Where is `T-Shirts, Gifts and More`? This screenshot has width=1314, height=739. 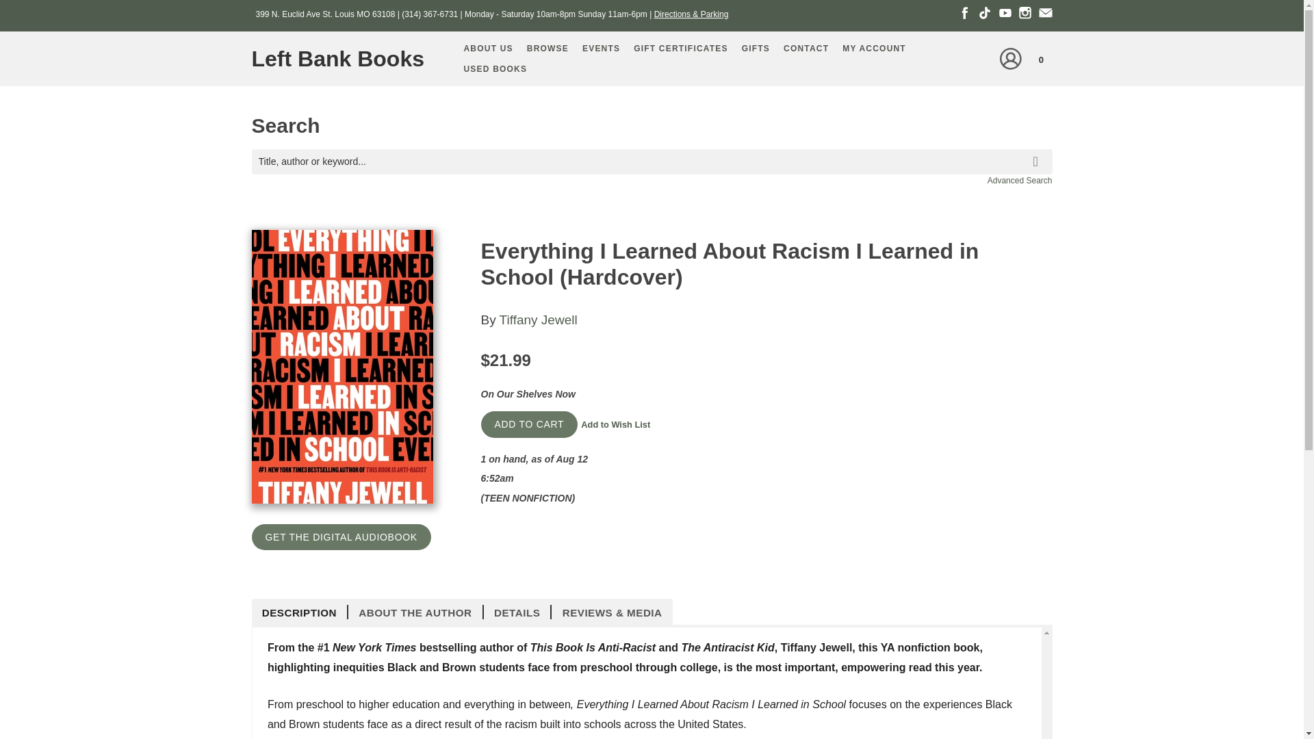 T-Shirts, Gifts and More is located at coordinates (756, 49).